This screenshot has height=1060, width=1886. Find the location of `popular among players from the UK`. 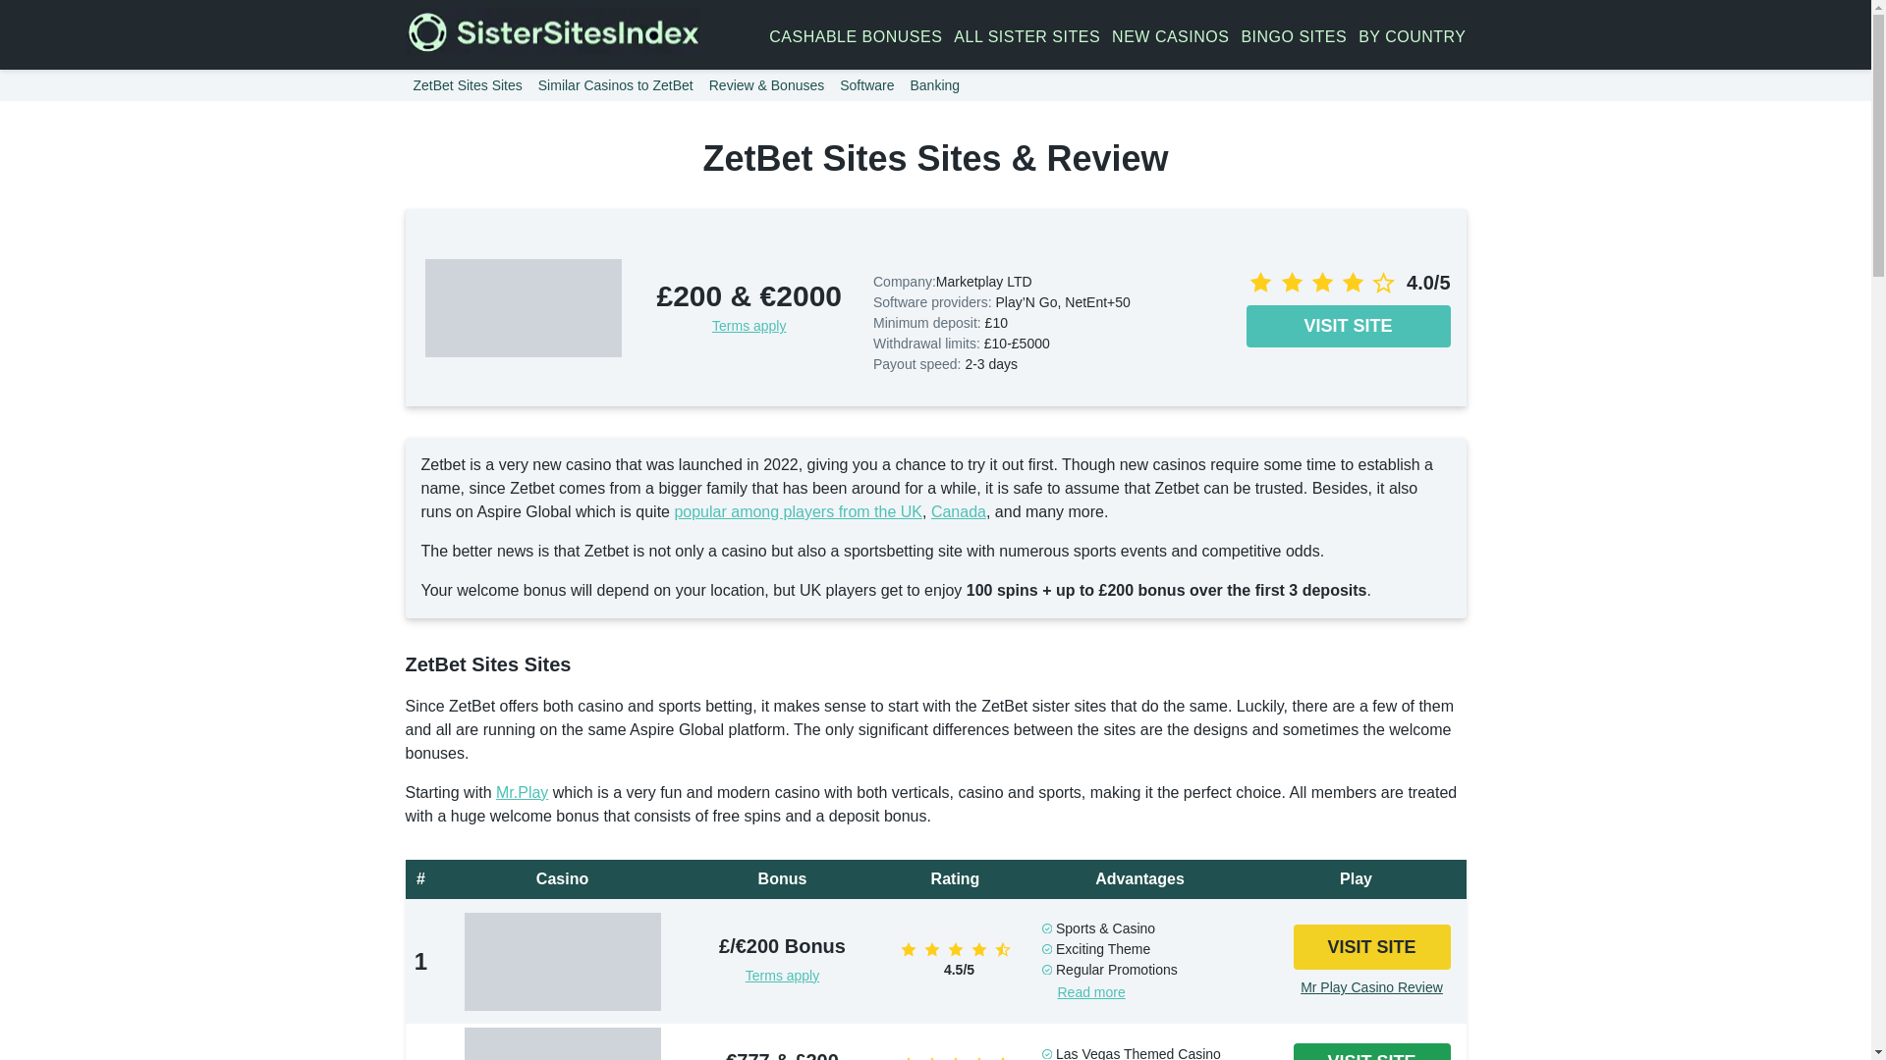

popular among players from the UK is located at coordinates (798, 512).